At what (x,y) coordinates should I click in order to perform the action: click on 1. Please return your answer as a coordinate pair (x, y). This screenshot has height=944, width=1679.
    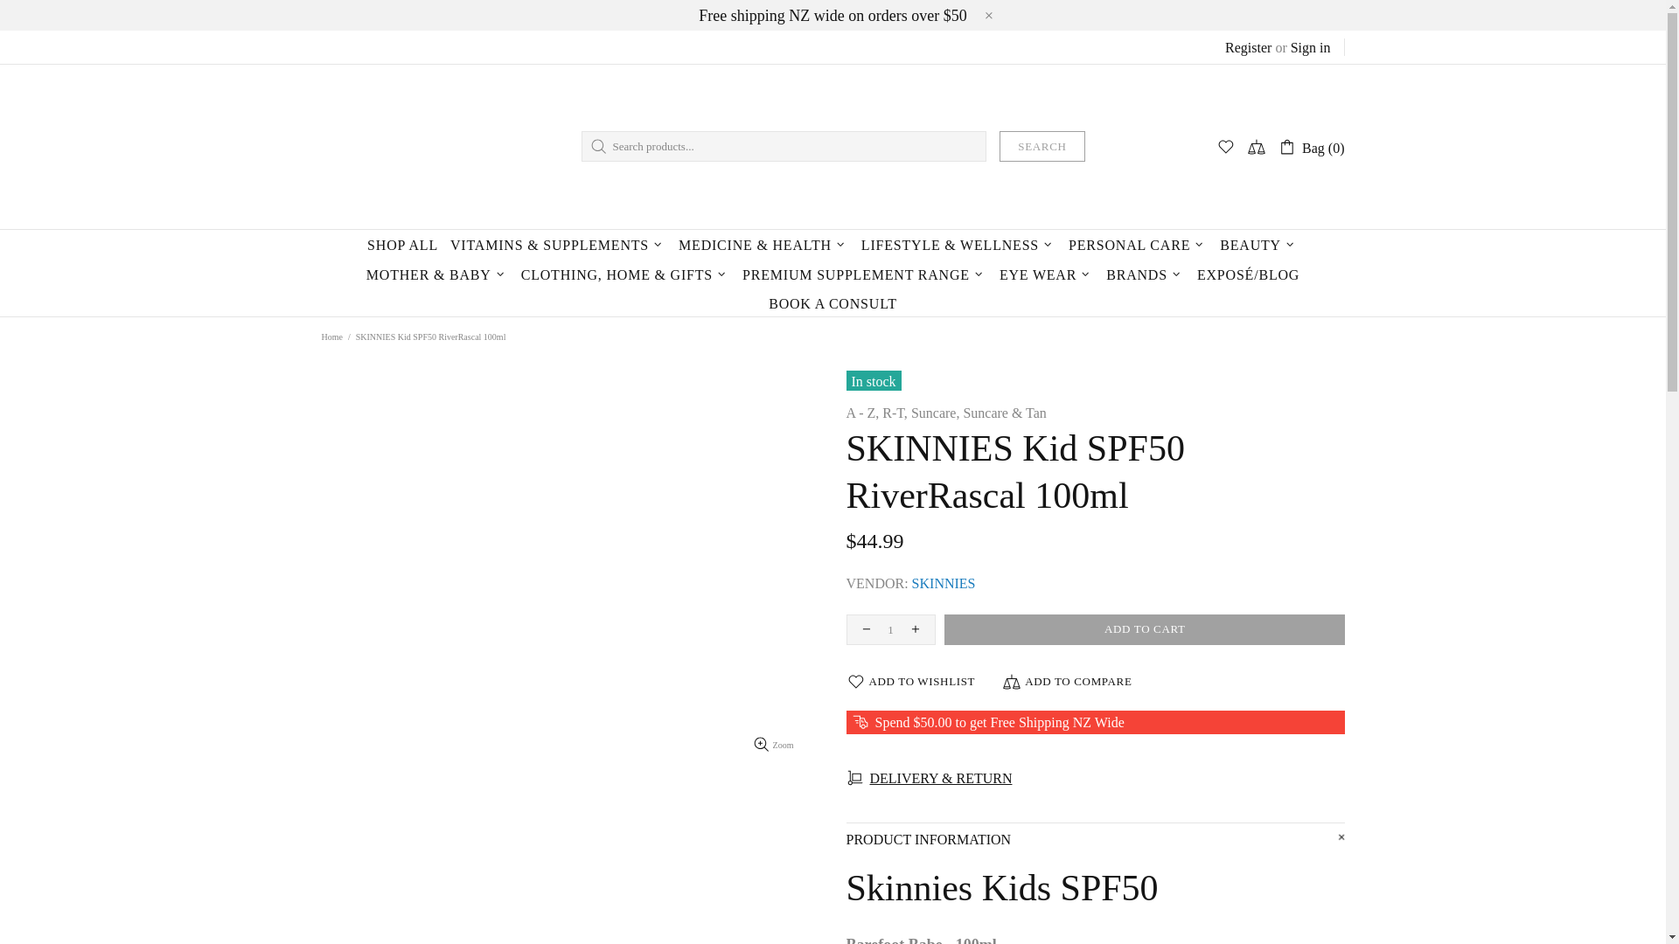
    Looking at the image, I should click on (890, 629).